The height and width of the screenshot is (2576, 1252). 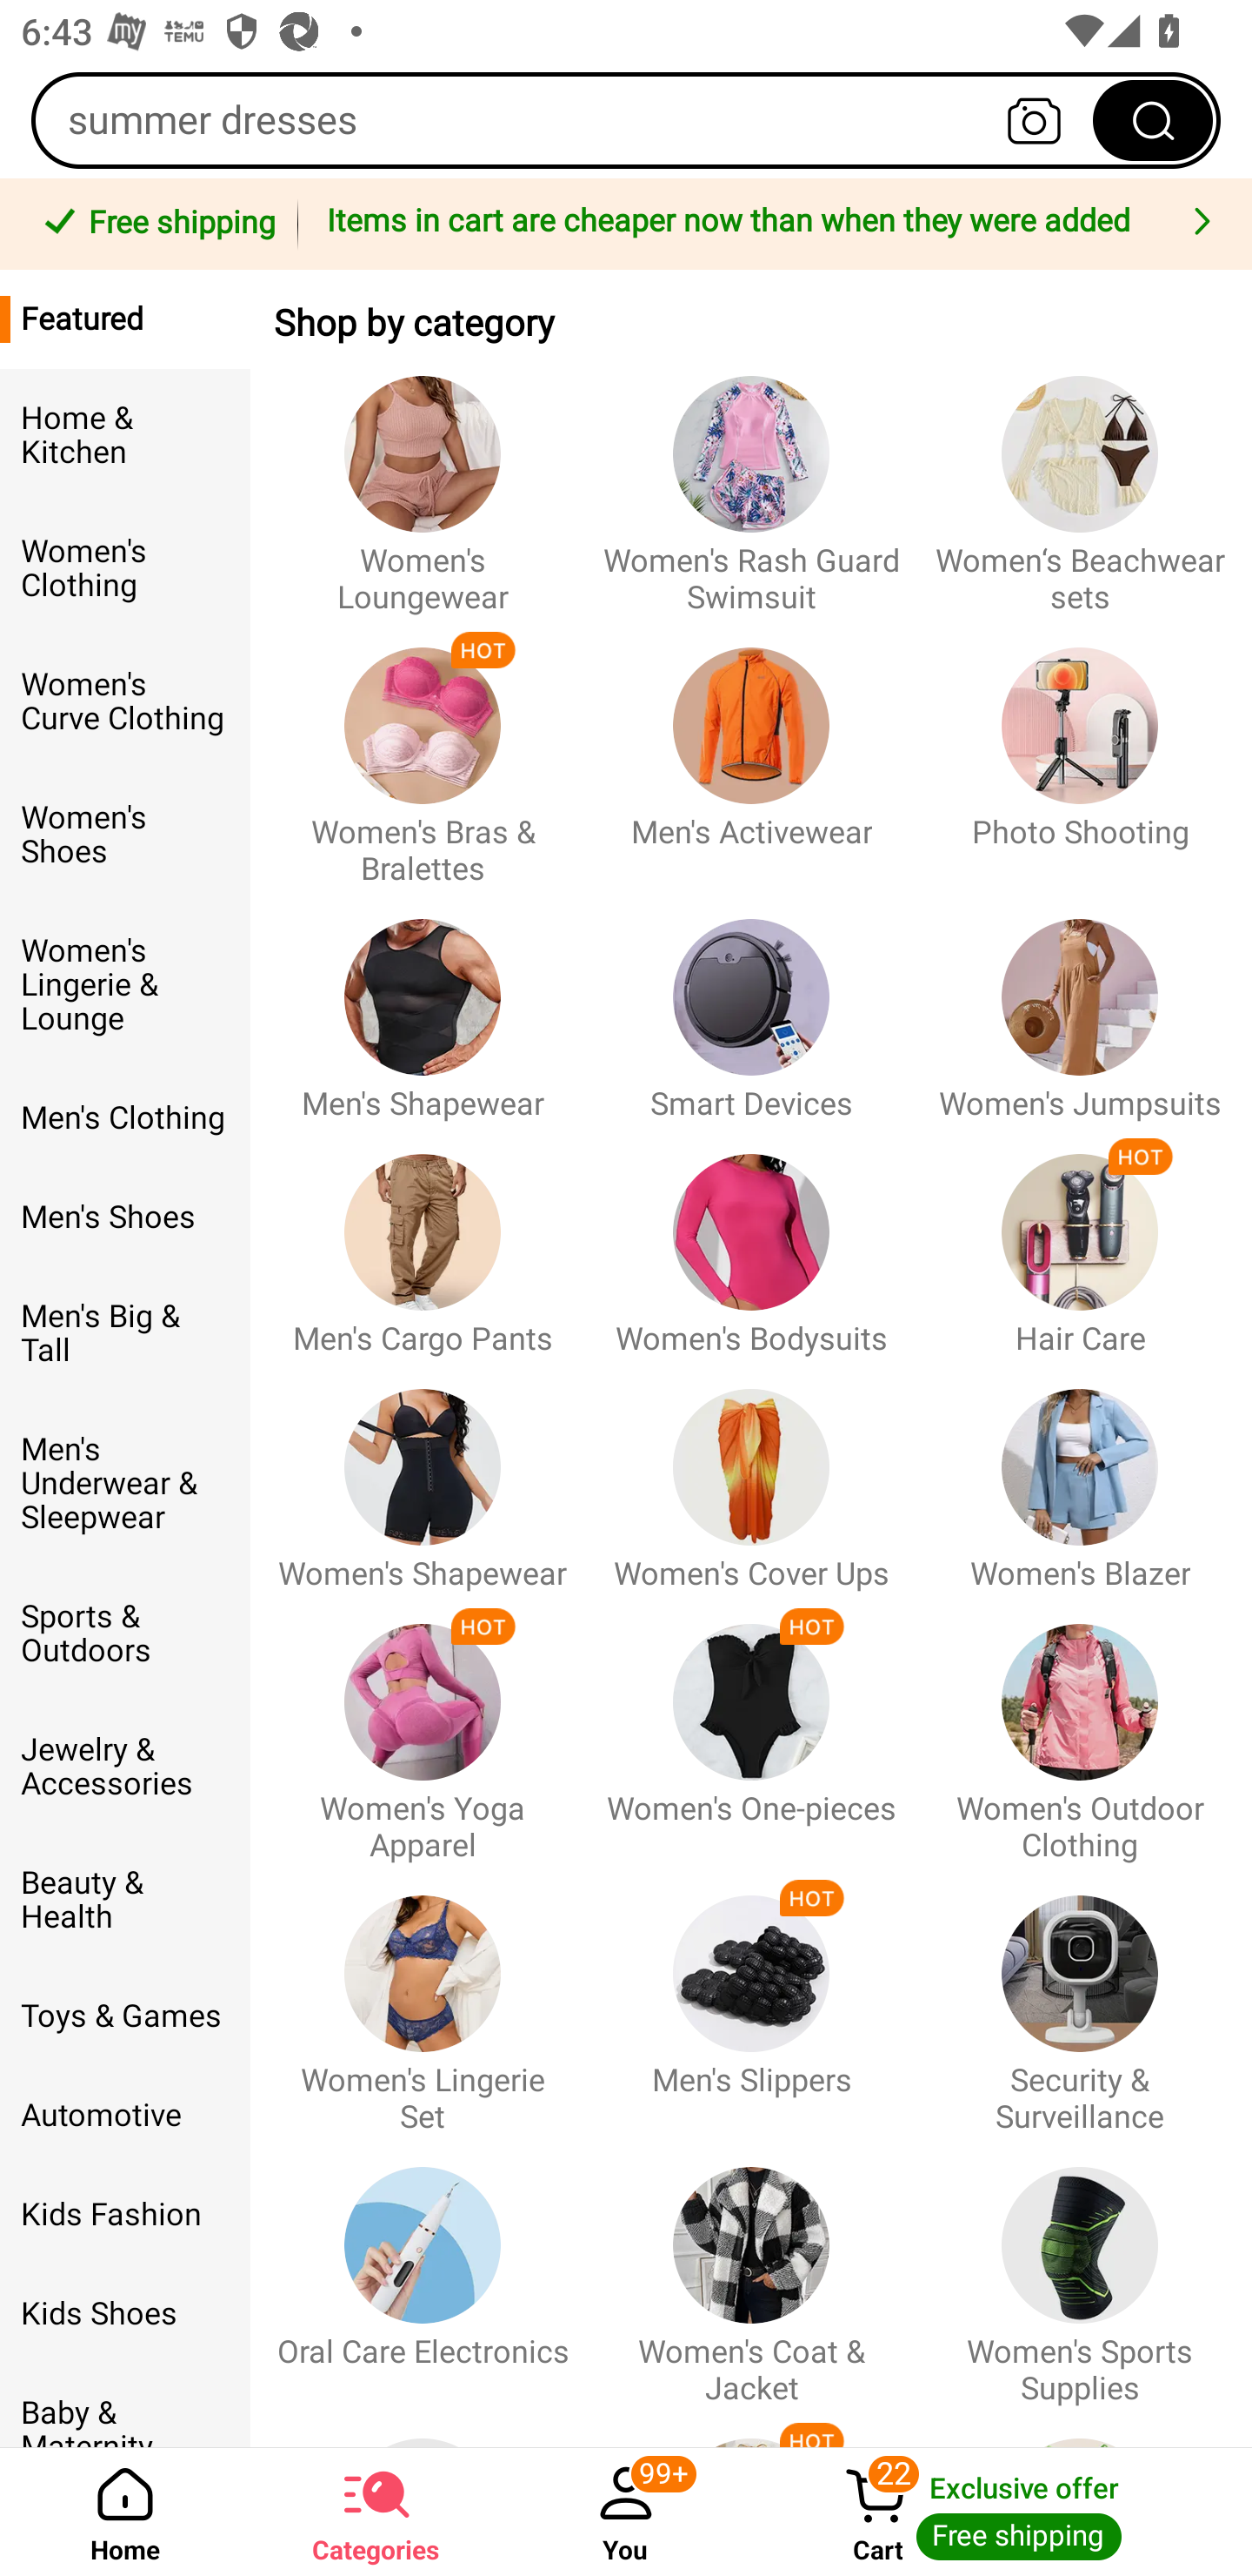 I want to click on Automotive, so click(x=125, y=2116).